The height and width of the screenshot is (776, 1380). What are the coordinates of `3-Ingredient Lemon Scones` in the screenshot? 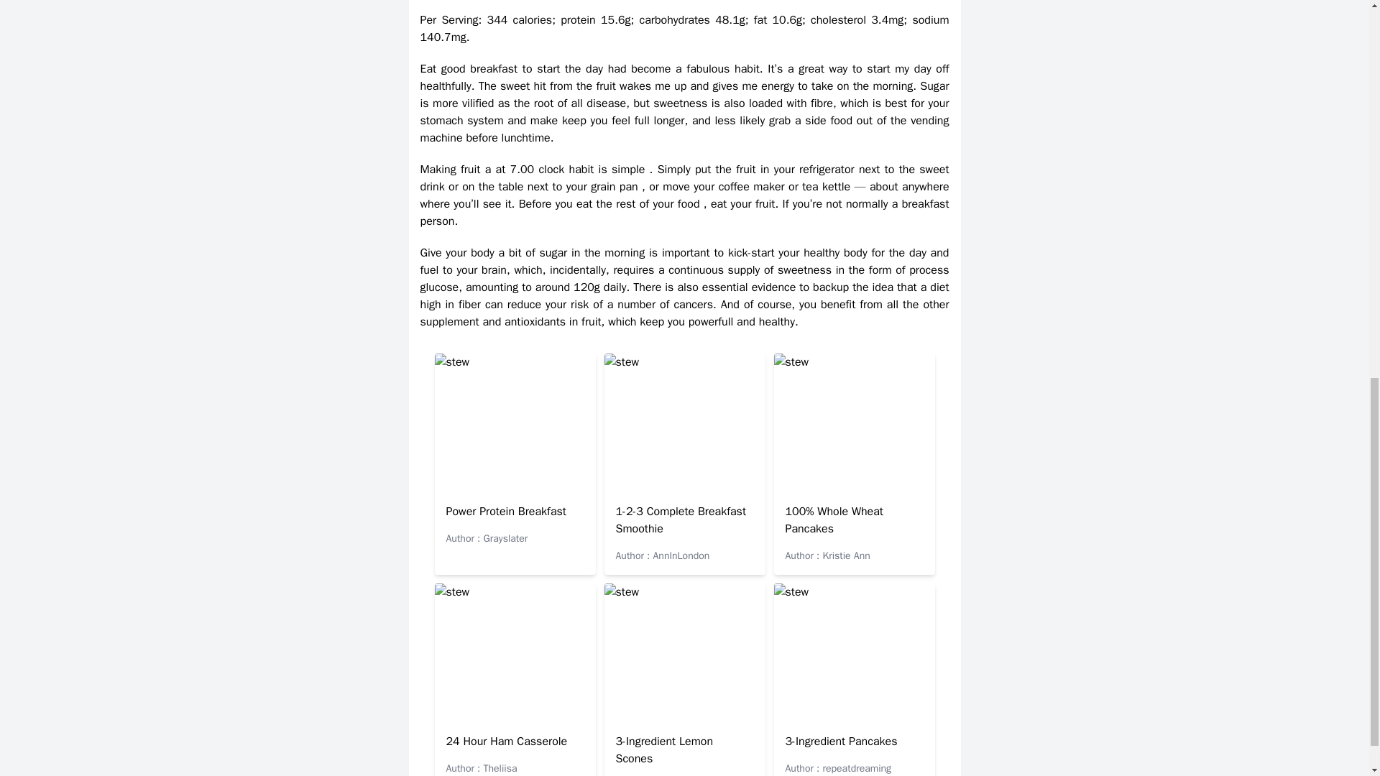 It's located at (664, 749).